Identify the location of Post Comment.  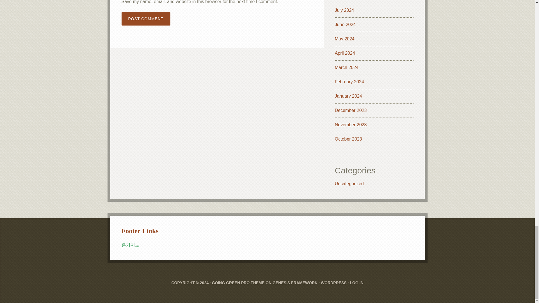
(146, 19).